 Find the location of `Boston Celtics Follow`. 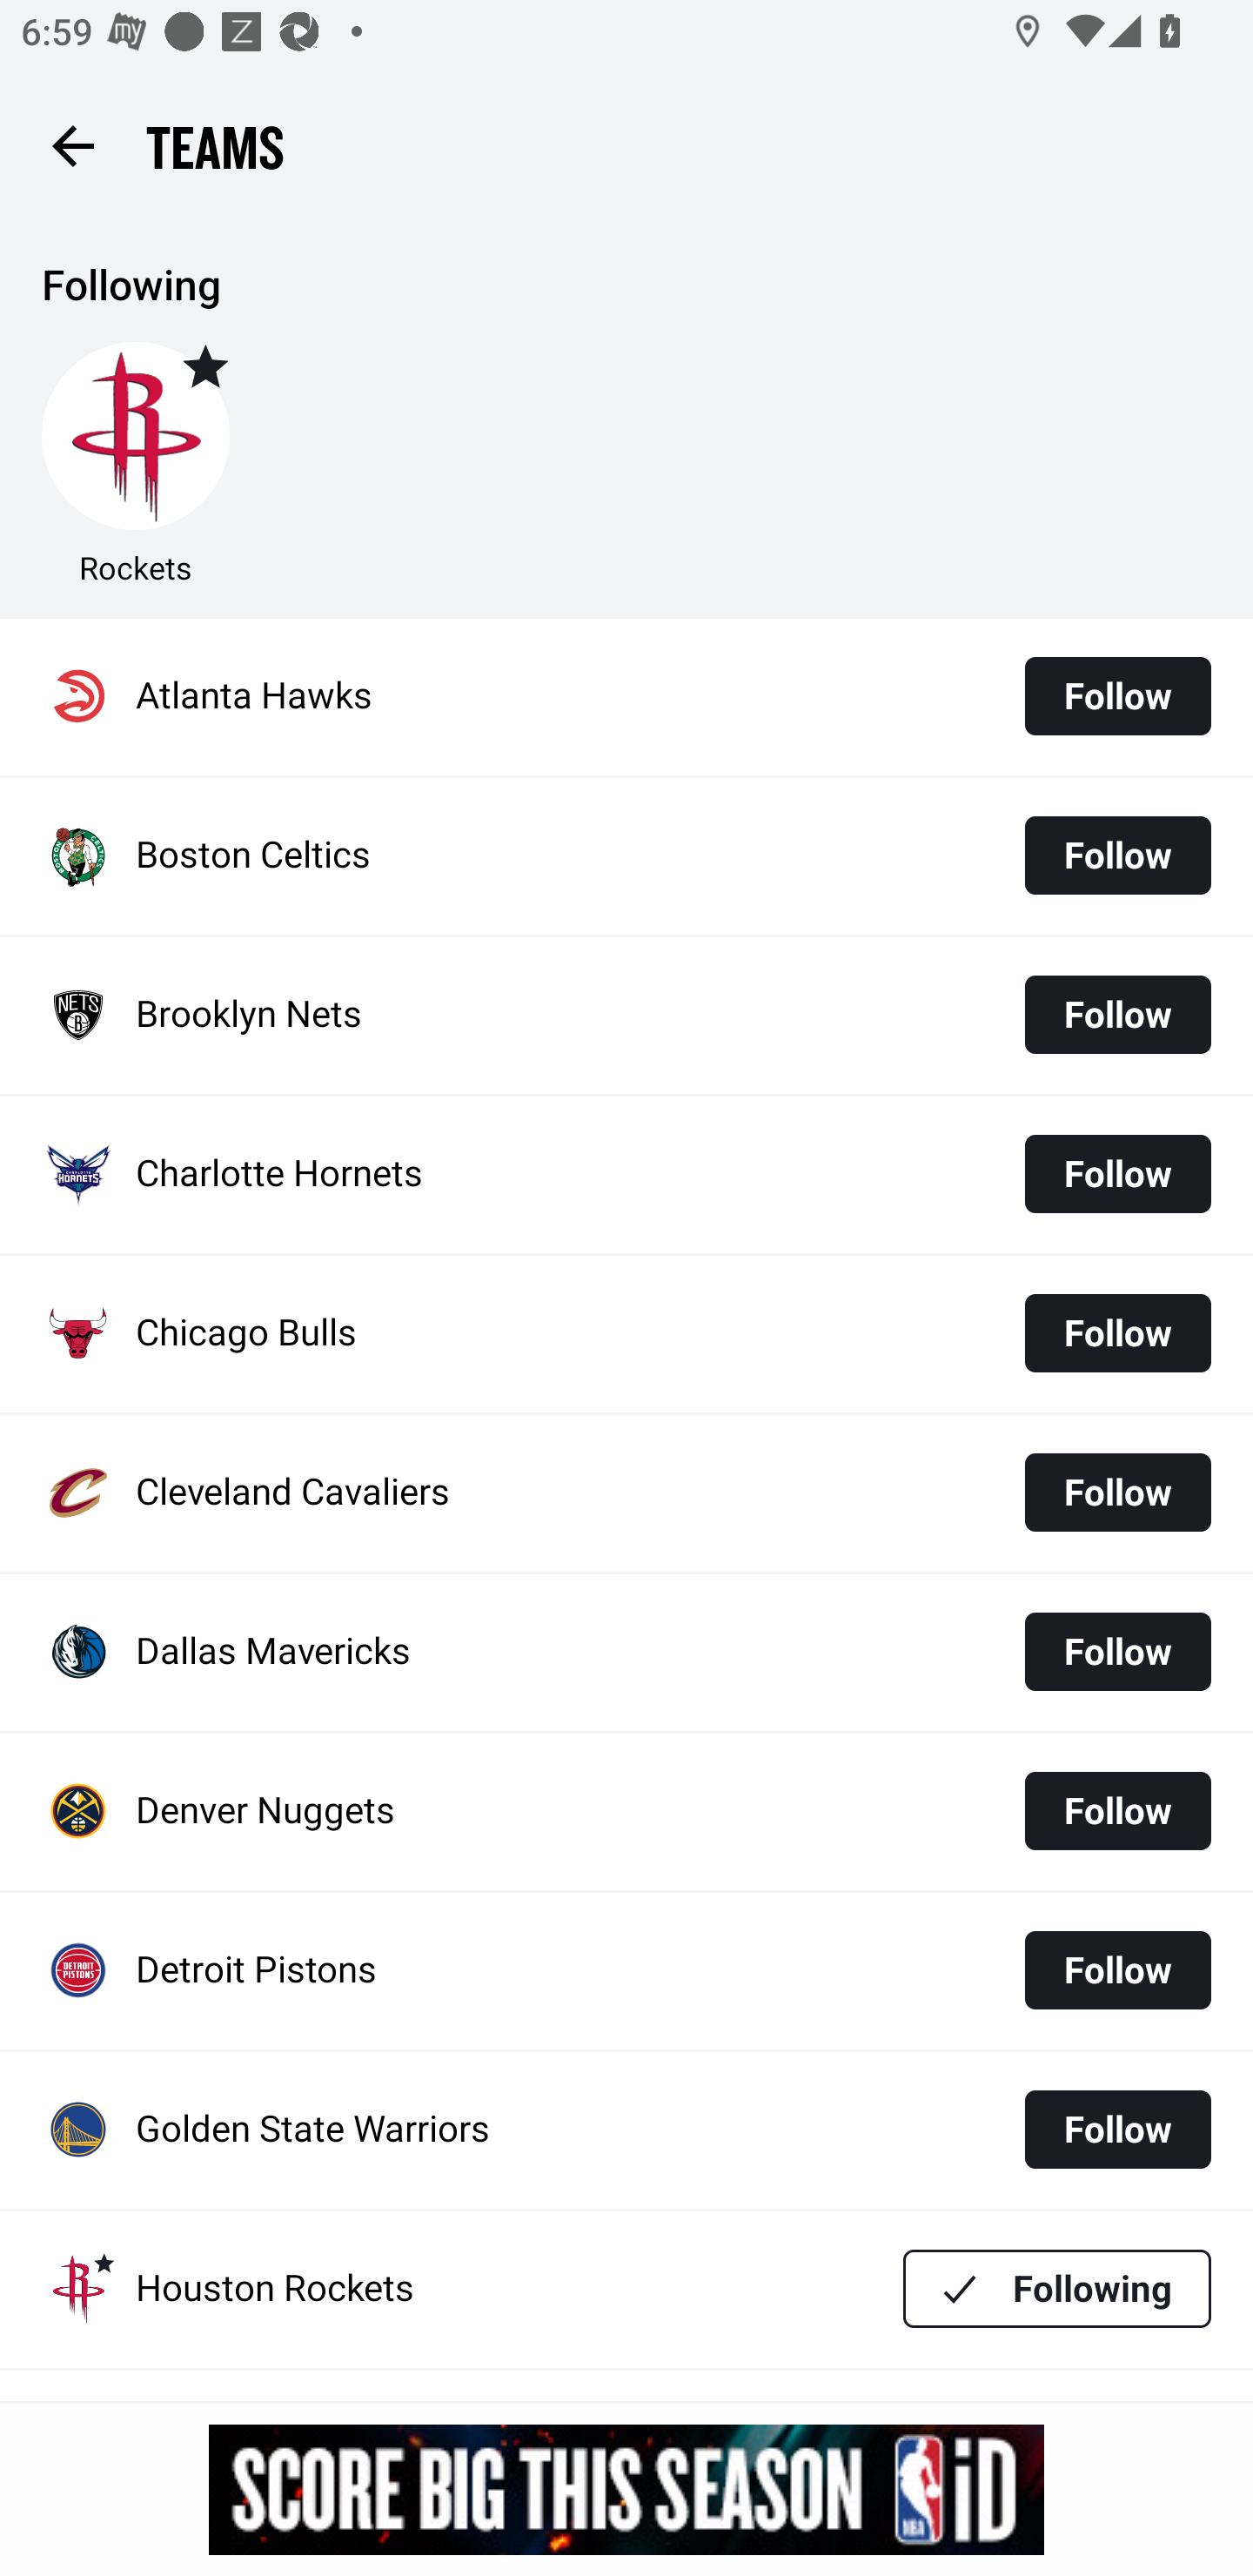

Boston Celtics Follow is located at coordinates (626, 856).